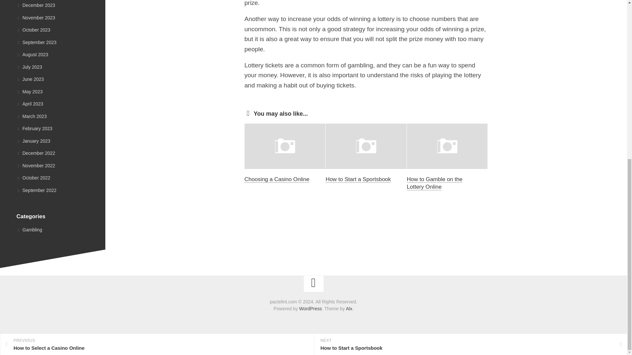 The width and height of the screenshot is (632, 355). Describe the element at coordinates (32, 54) in the screenshot. I see `August 2023` at that location.